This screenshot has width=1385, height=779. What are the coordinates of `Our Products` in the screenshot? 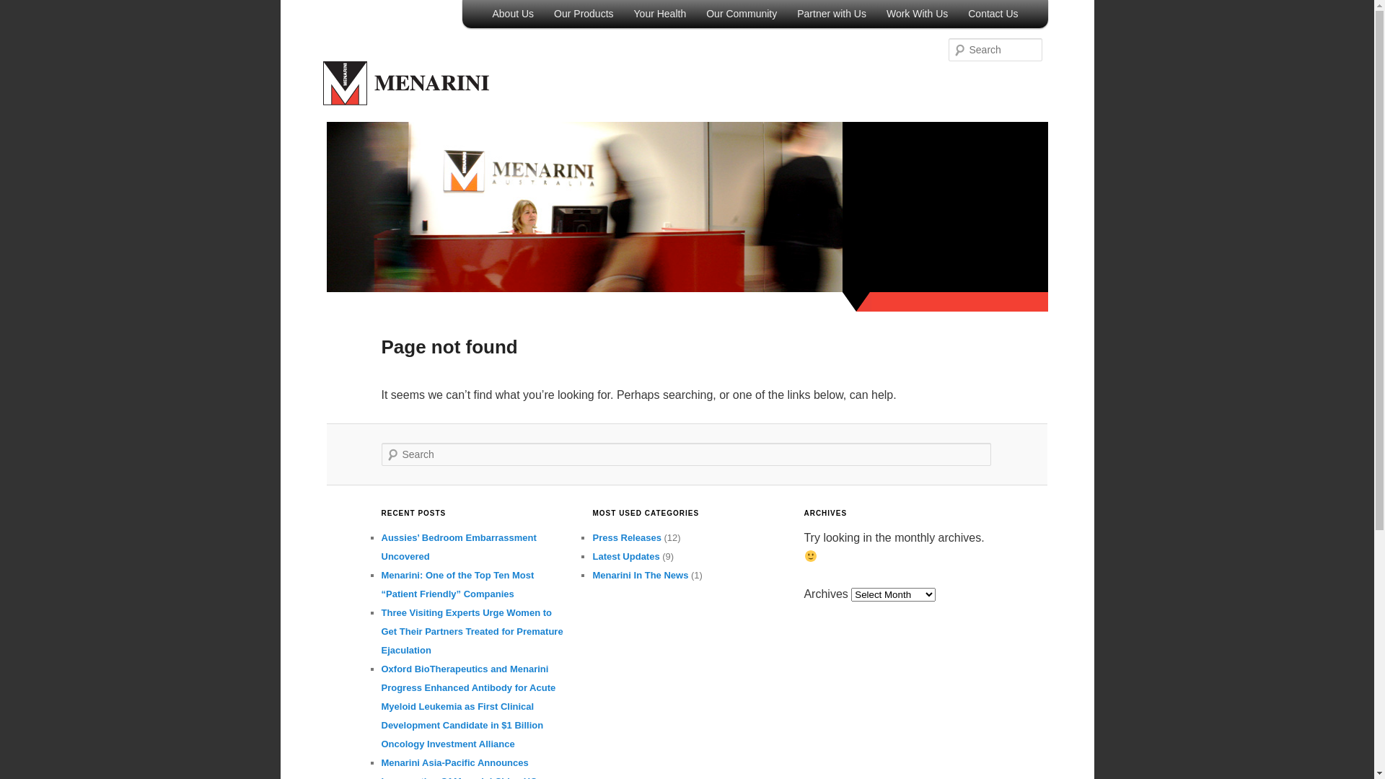 It's located at (584, 14).